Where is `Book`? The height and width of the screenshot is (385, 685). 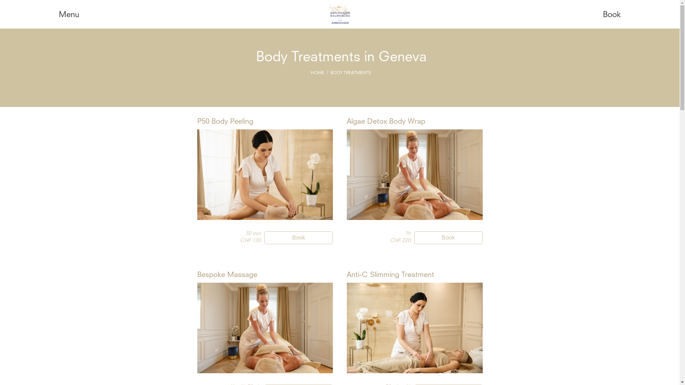
Book is located at coordinates (612, 15).